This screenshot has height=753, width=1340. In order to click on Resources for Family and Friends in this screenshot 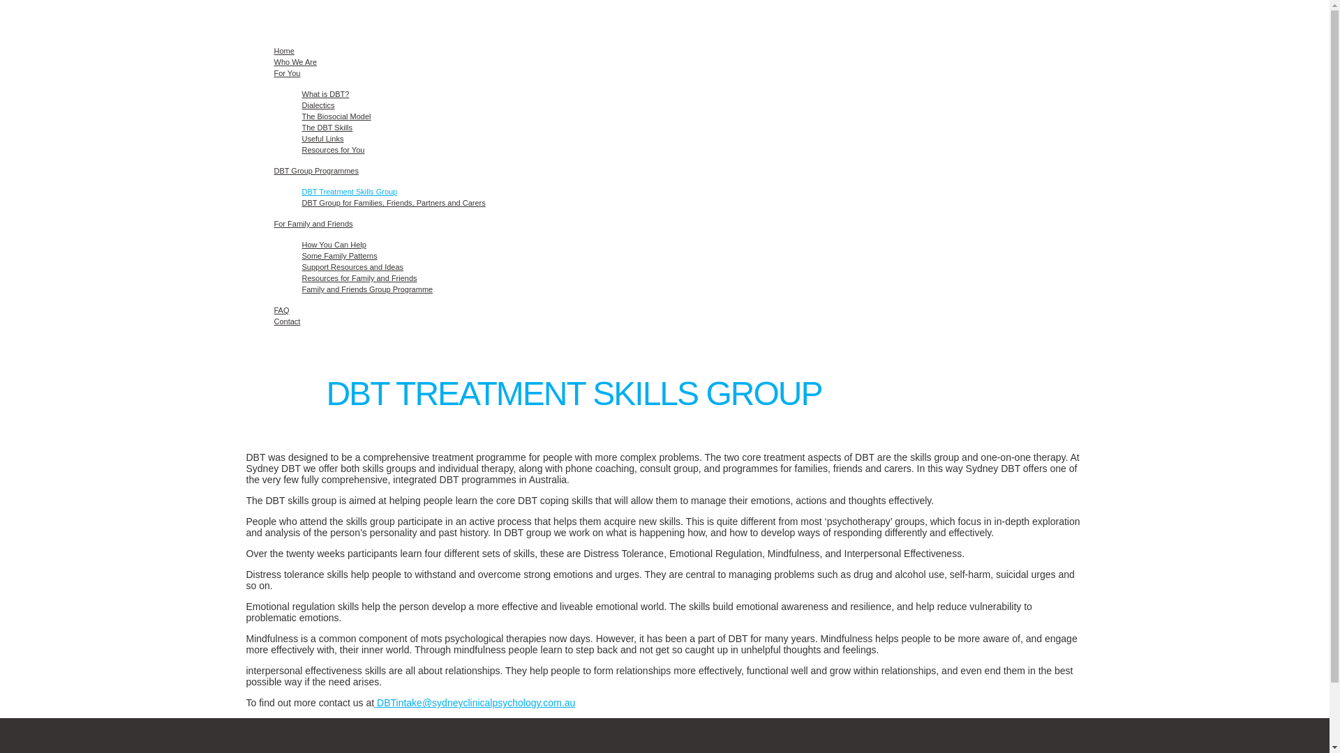, I will do `click(359, 278)`.